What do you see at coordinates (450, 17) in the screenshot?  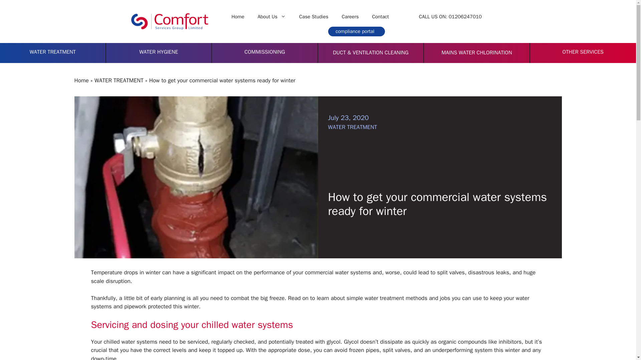 I see `CALL US ON: 01206247010` at bounding box center [450, 17].